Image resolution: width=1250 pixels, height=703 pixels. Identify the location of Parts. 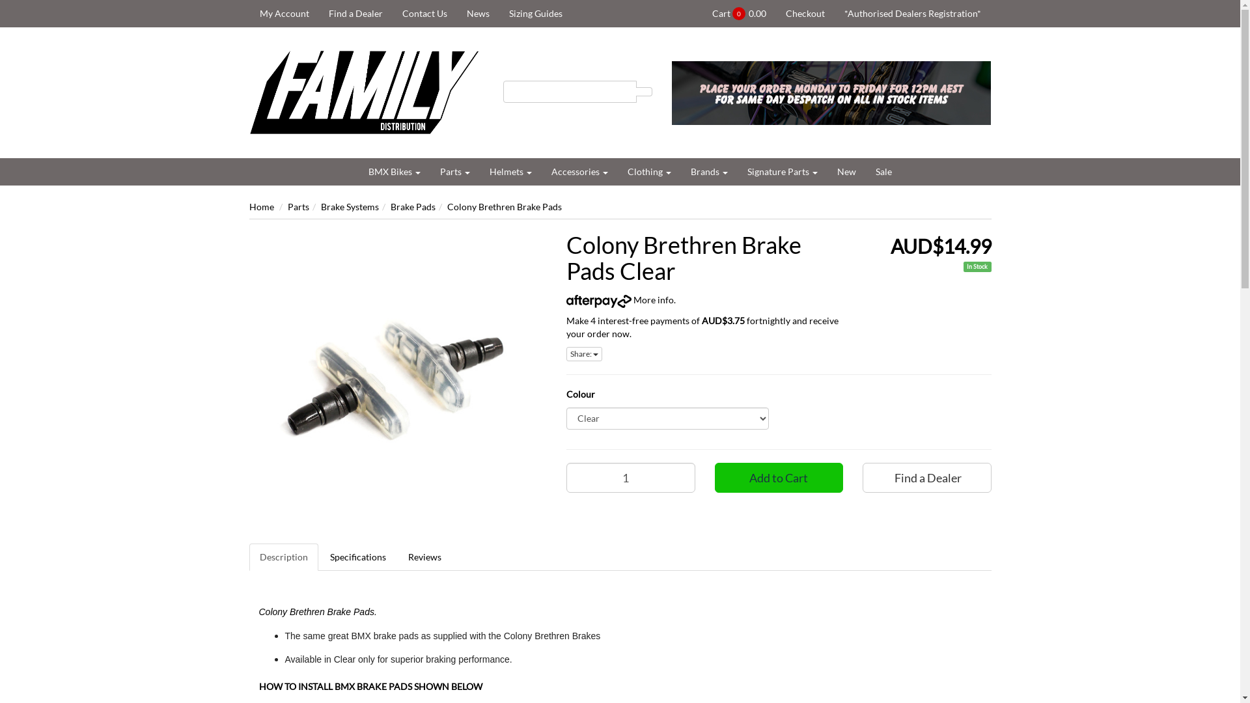
(298, 207).